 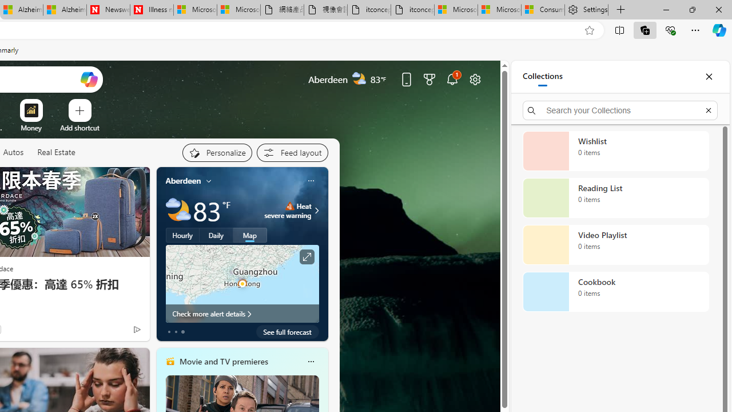 What do you see at coordinates (412, 10) in the screenshot?
I see `itconcepthk.com/projector_solutions.mp4` at bounding box center [412, 10].